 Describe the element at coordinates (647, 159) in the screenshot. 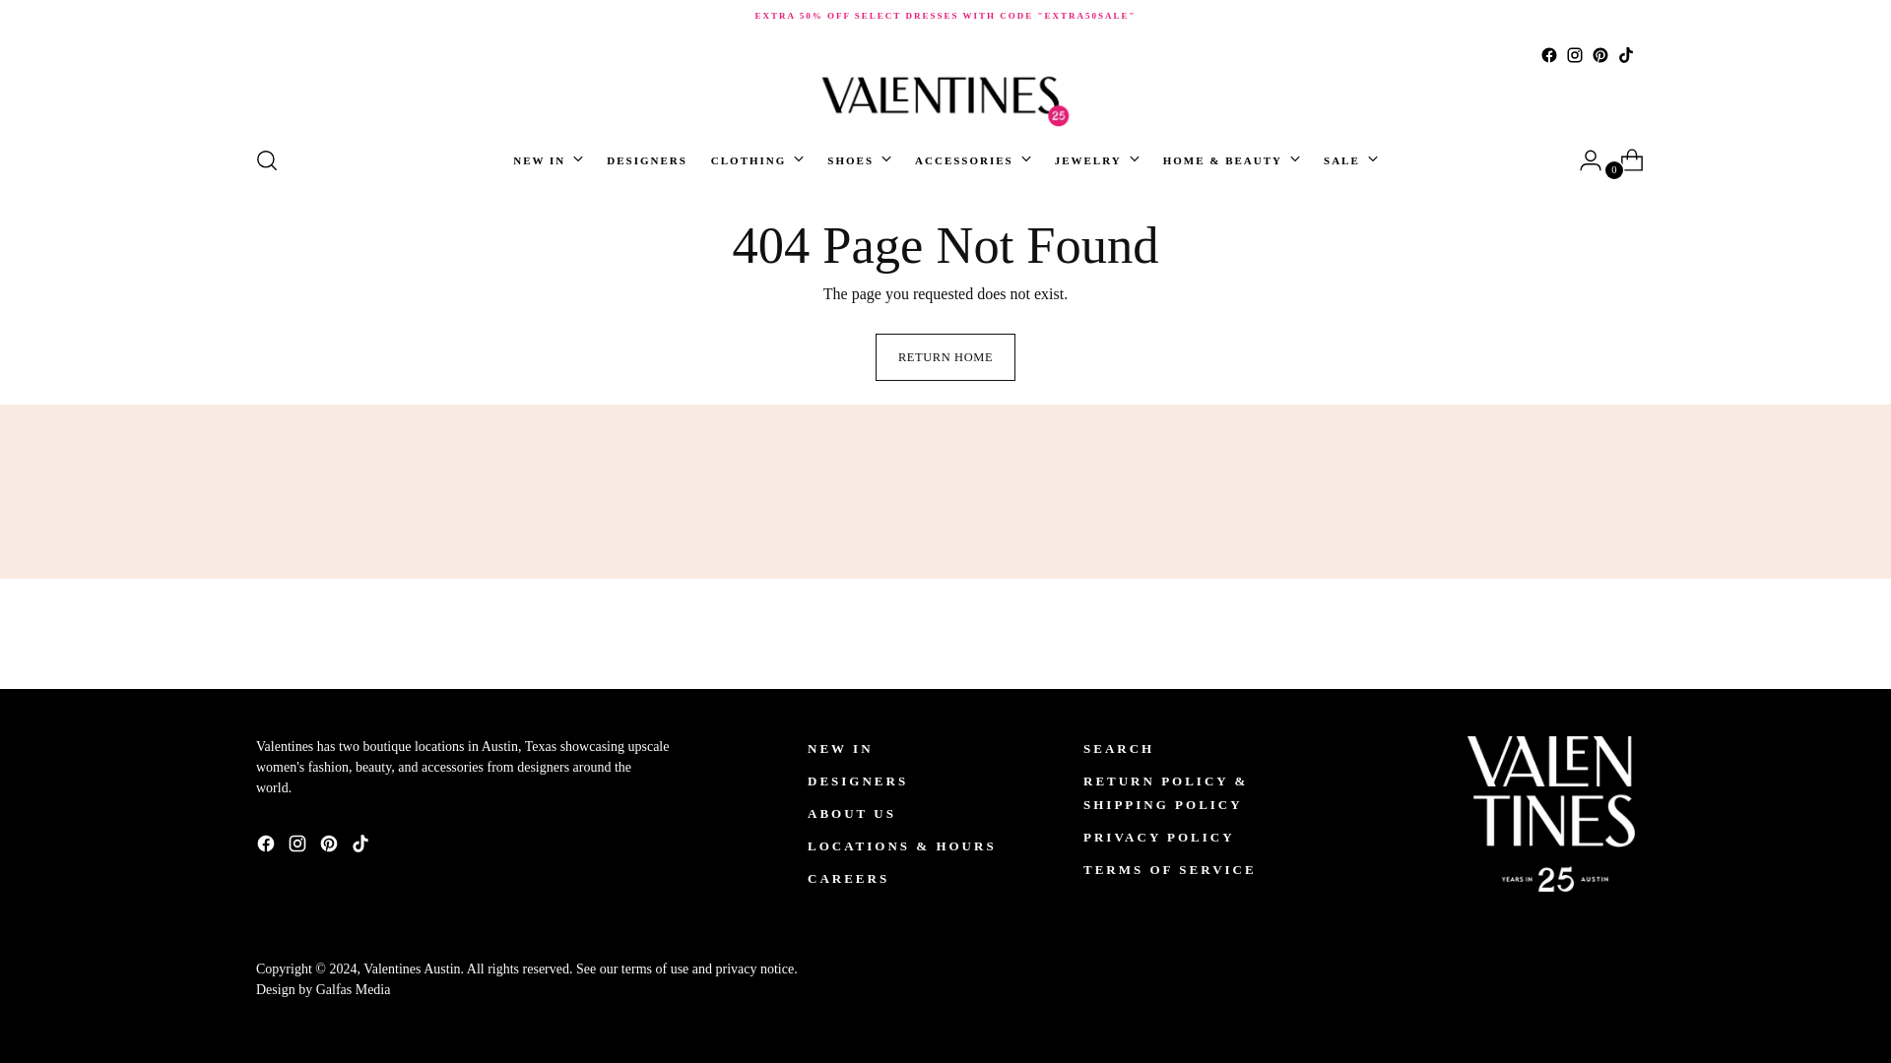

I see `DESIGNERS` at that location.